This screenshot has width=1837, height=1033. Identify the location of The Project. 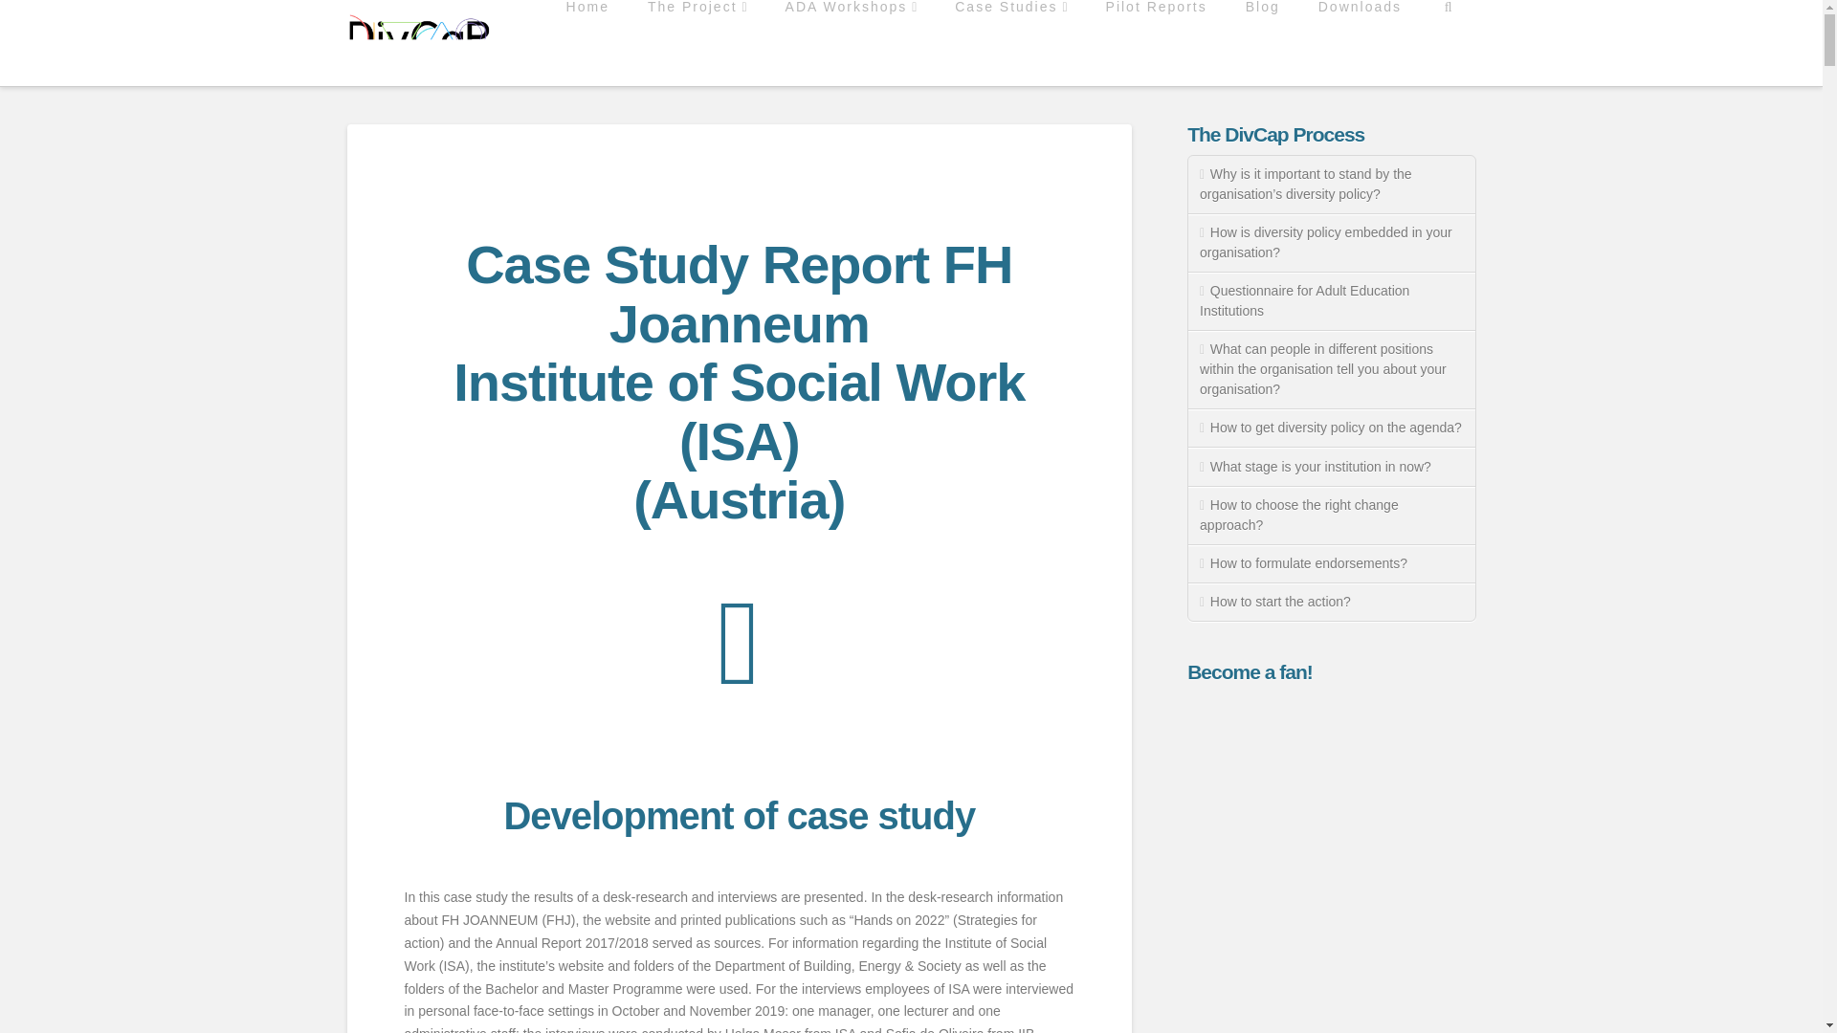
(697, 42).